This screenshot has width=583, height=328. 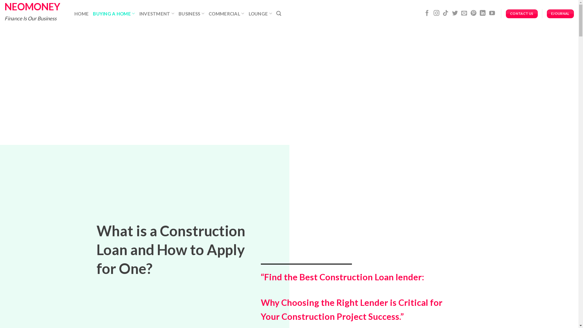 What do you see at coordinates (455, 13) in the screenshot?
I see `Follow on Twitter` at bounding box center [455, 13].